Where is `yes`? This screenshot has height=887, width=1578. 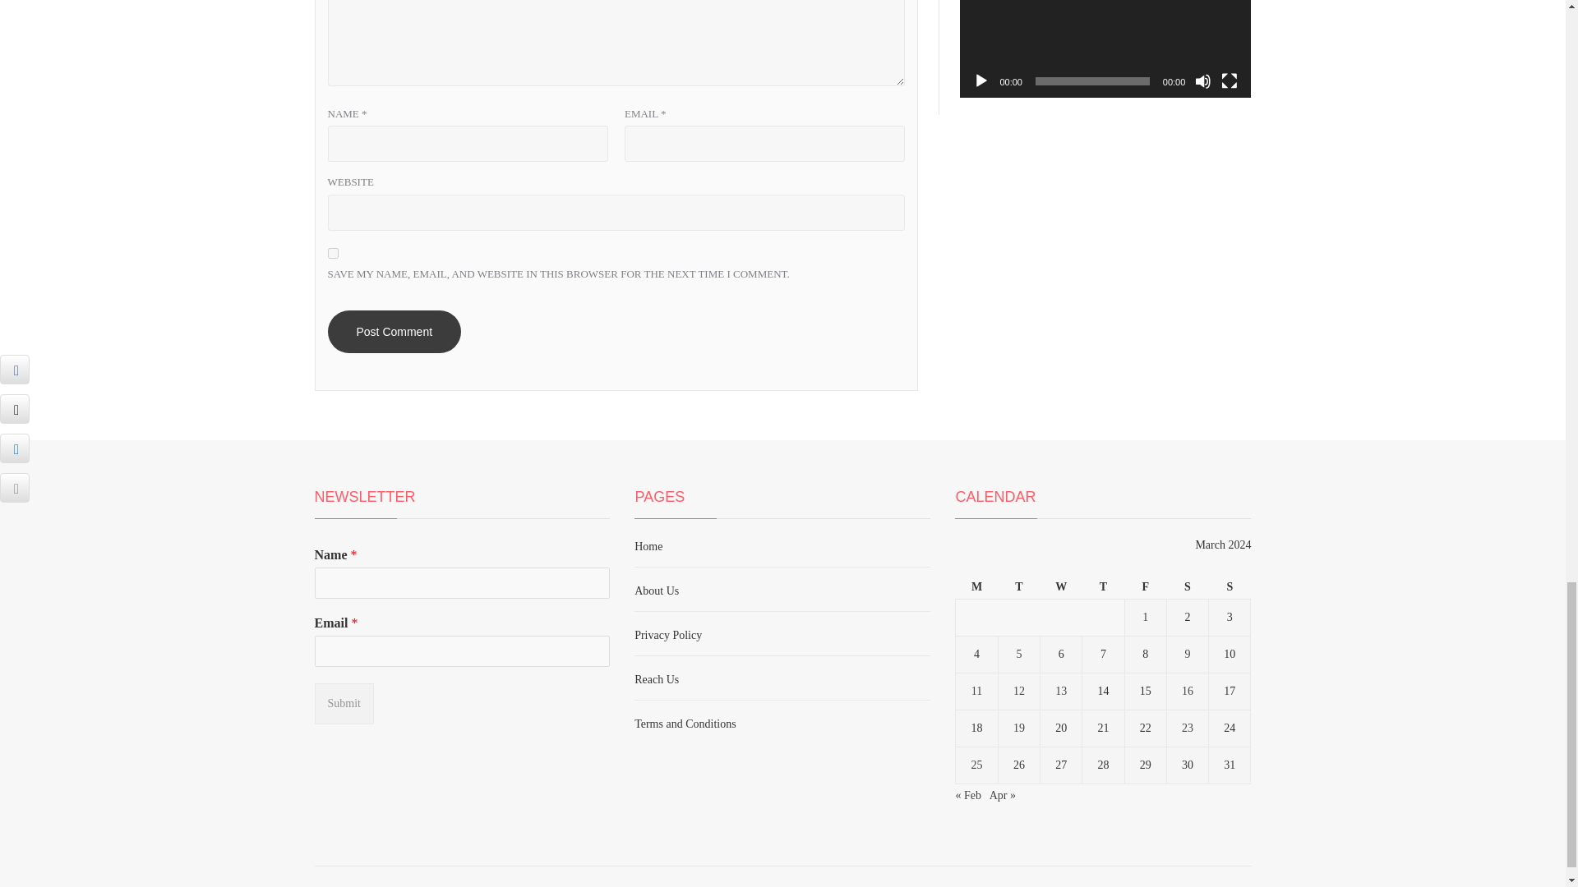
yes is located at coordinates (332, 253).